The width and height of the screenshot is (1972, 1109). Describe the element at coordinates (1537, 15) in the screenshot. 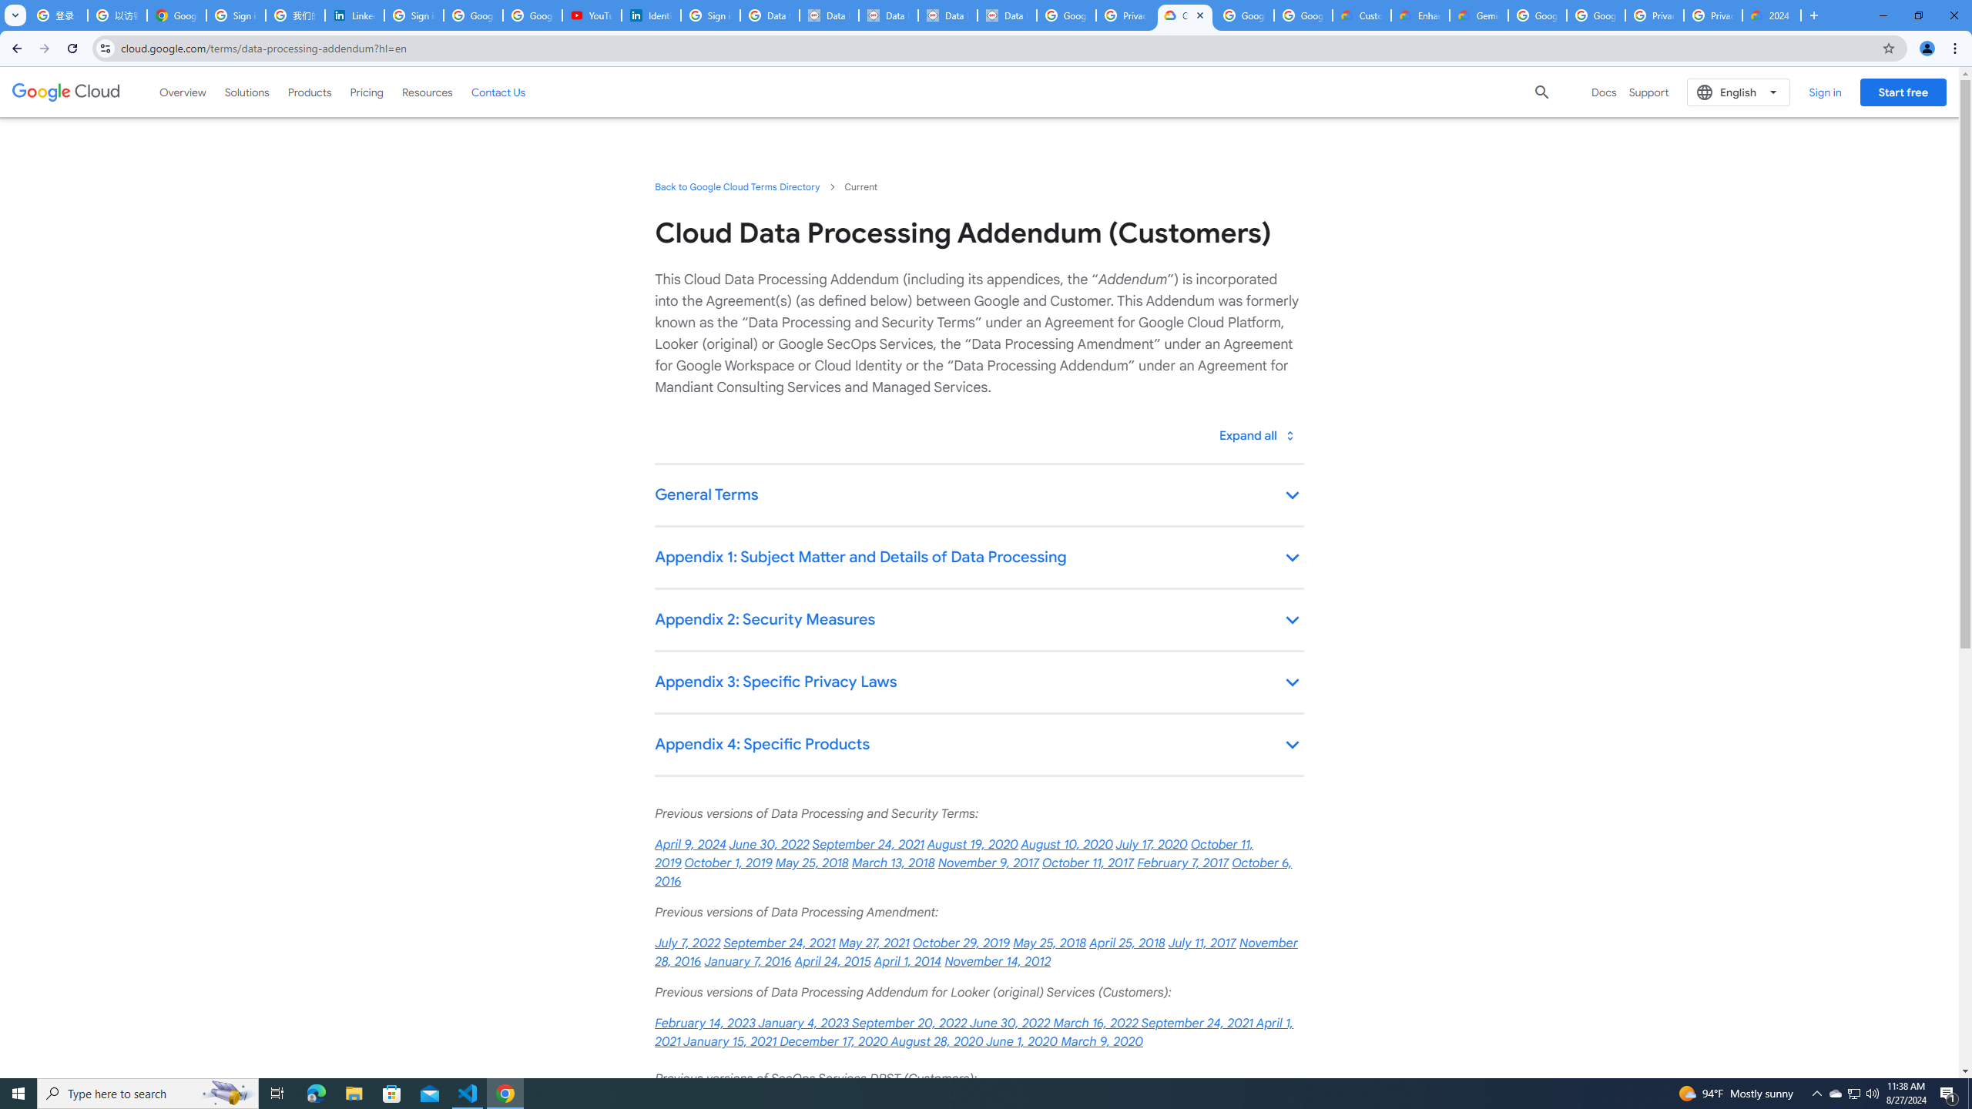

I see `Google Cloud Platform` at that location.